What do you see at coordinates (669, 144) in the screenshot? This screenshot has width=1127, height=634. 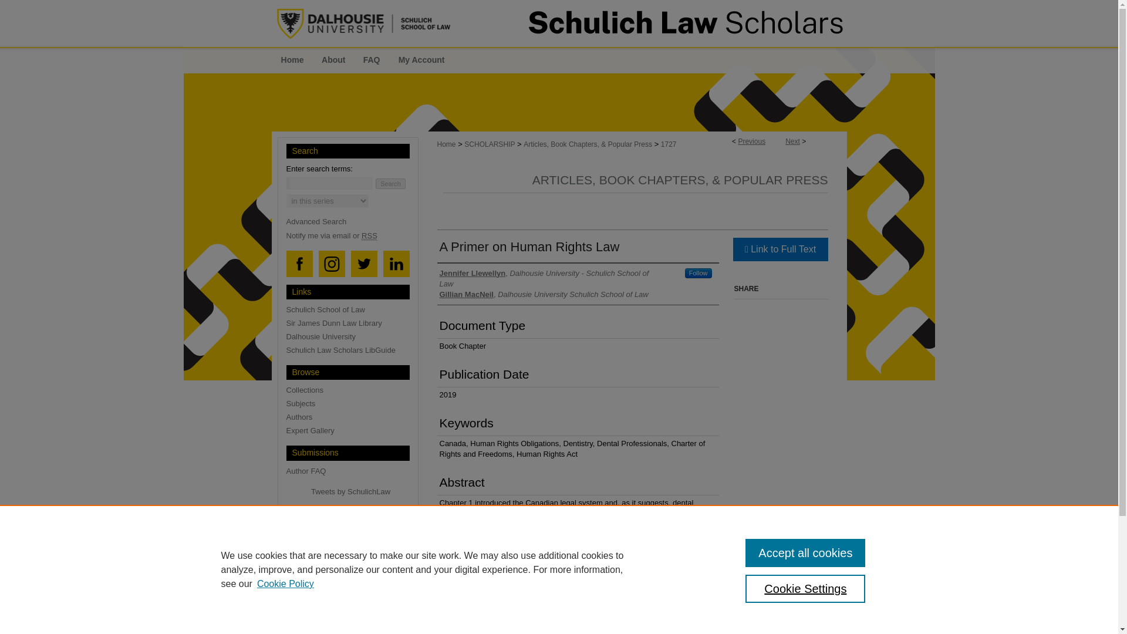 I see `1727` at bounding box center [669, 144].